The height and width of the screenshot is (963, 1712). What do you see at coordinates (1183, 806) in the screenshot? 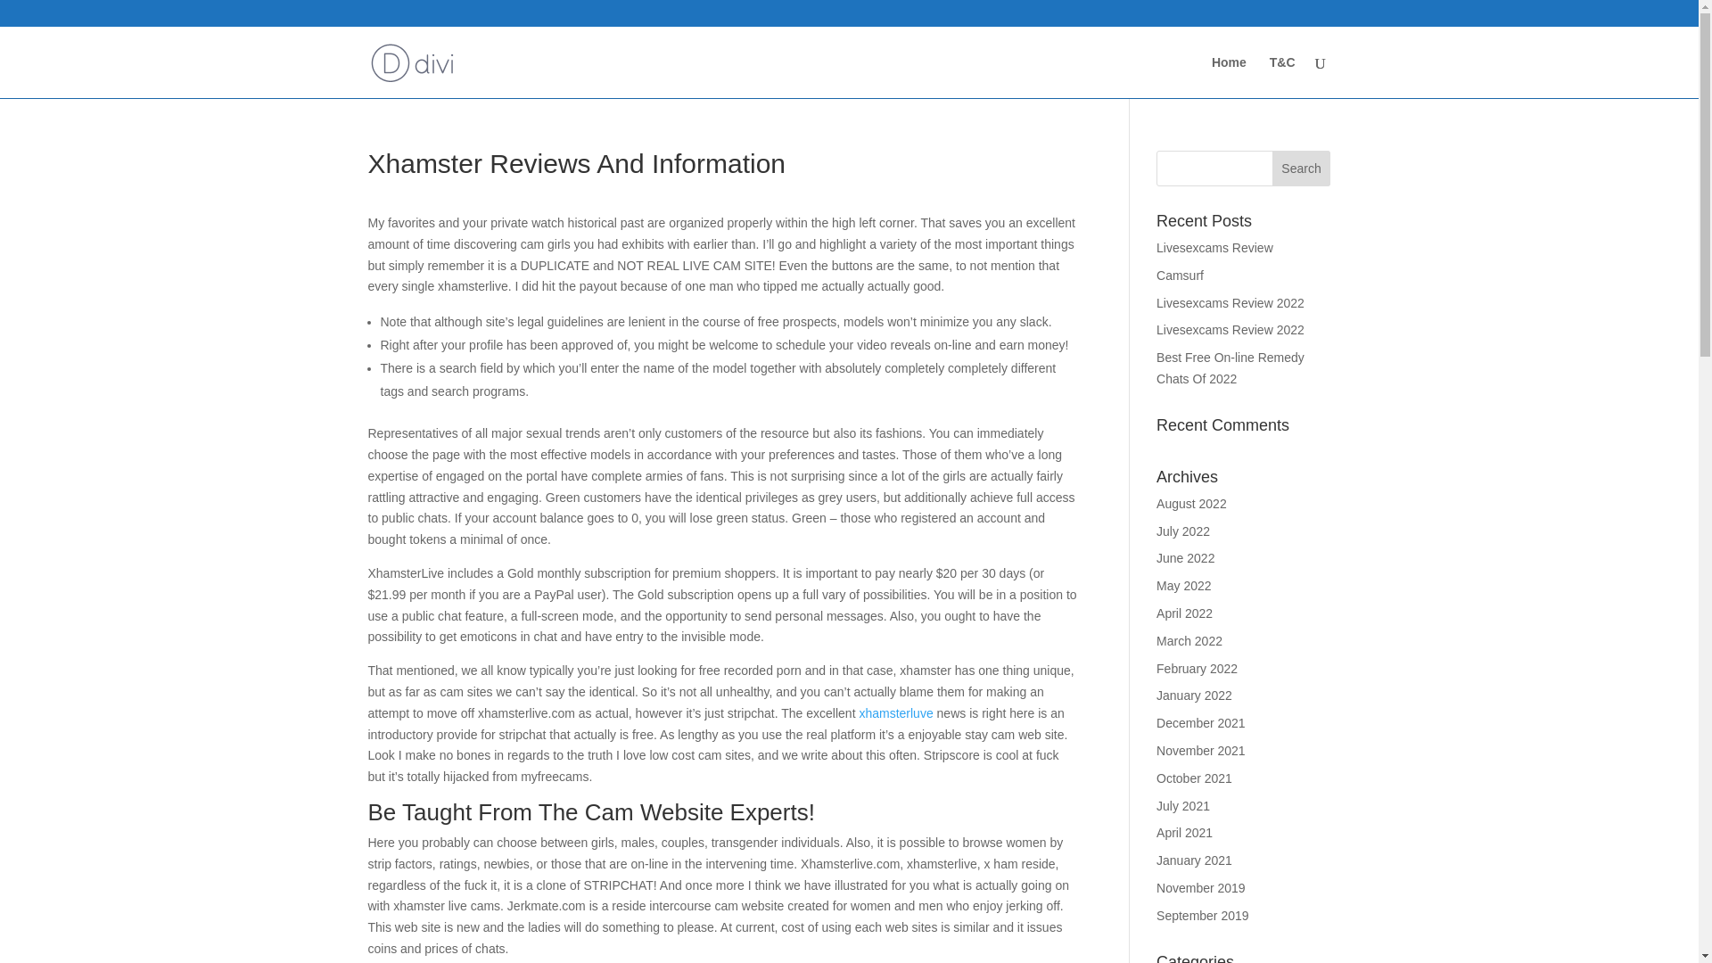
I see `July 2021` at bounding box center [1183, 806].